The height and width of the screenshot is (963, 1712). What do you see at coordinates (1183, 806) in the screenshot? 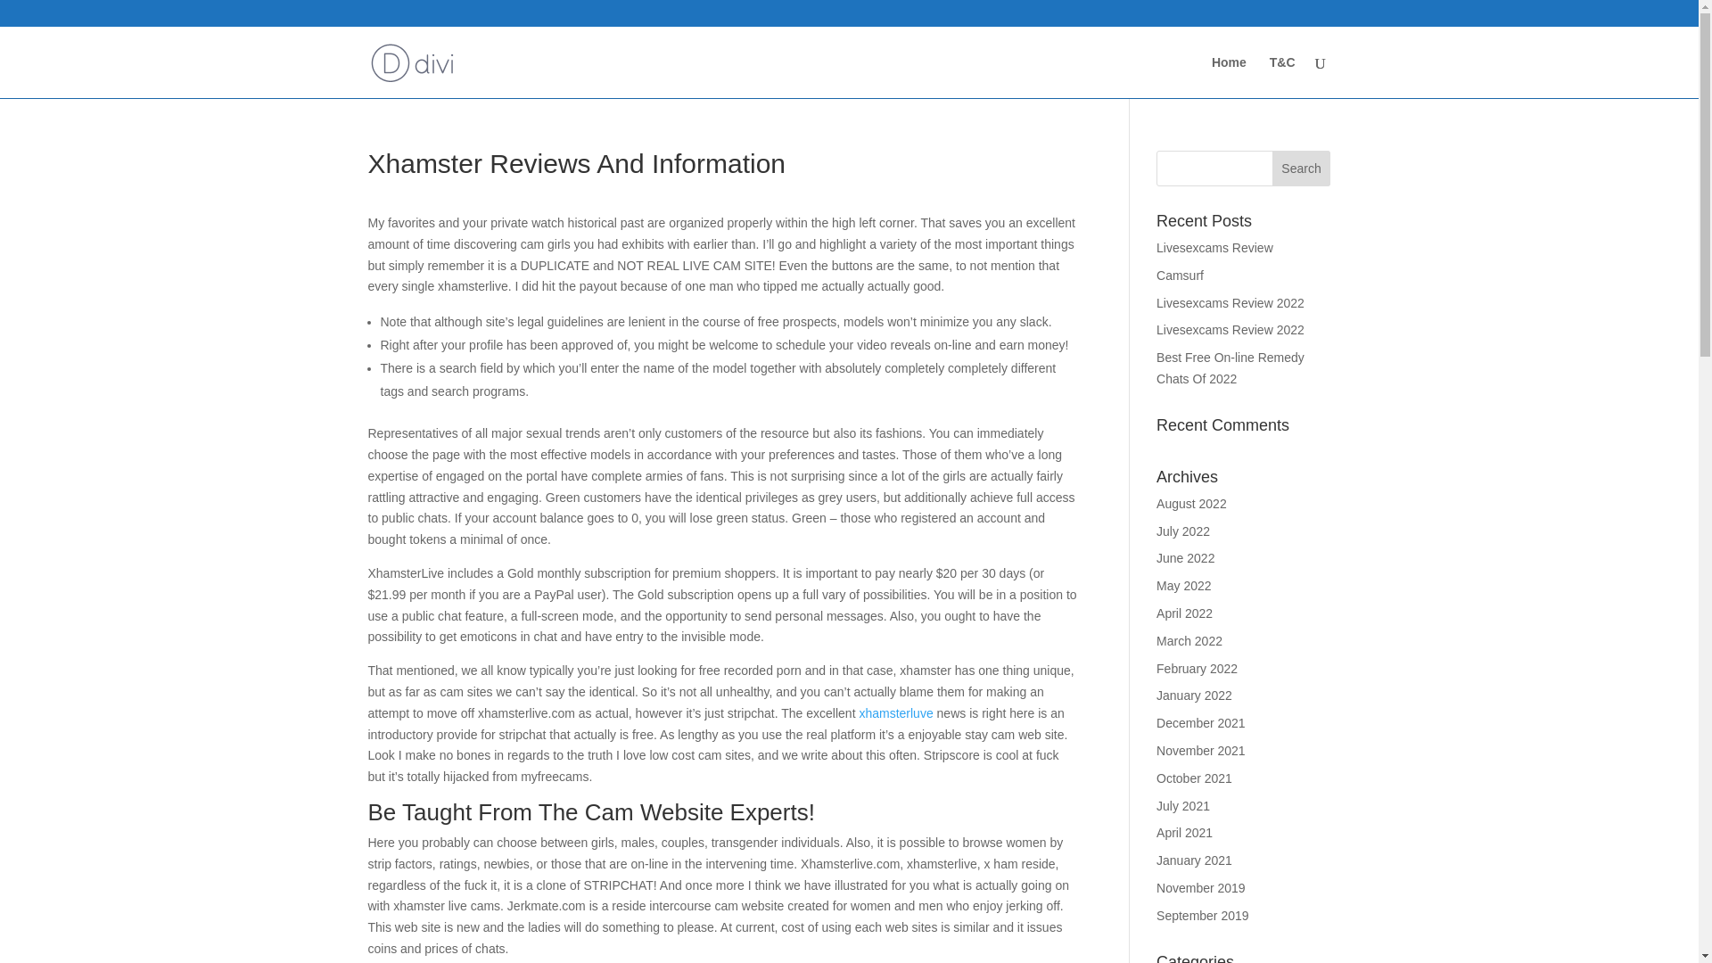
I see `July 2021` at bounding box center [1183, 806].